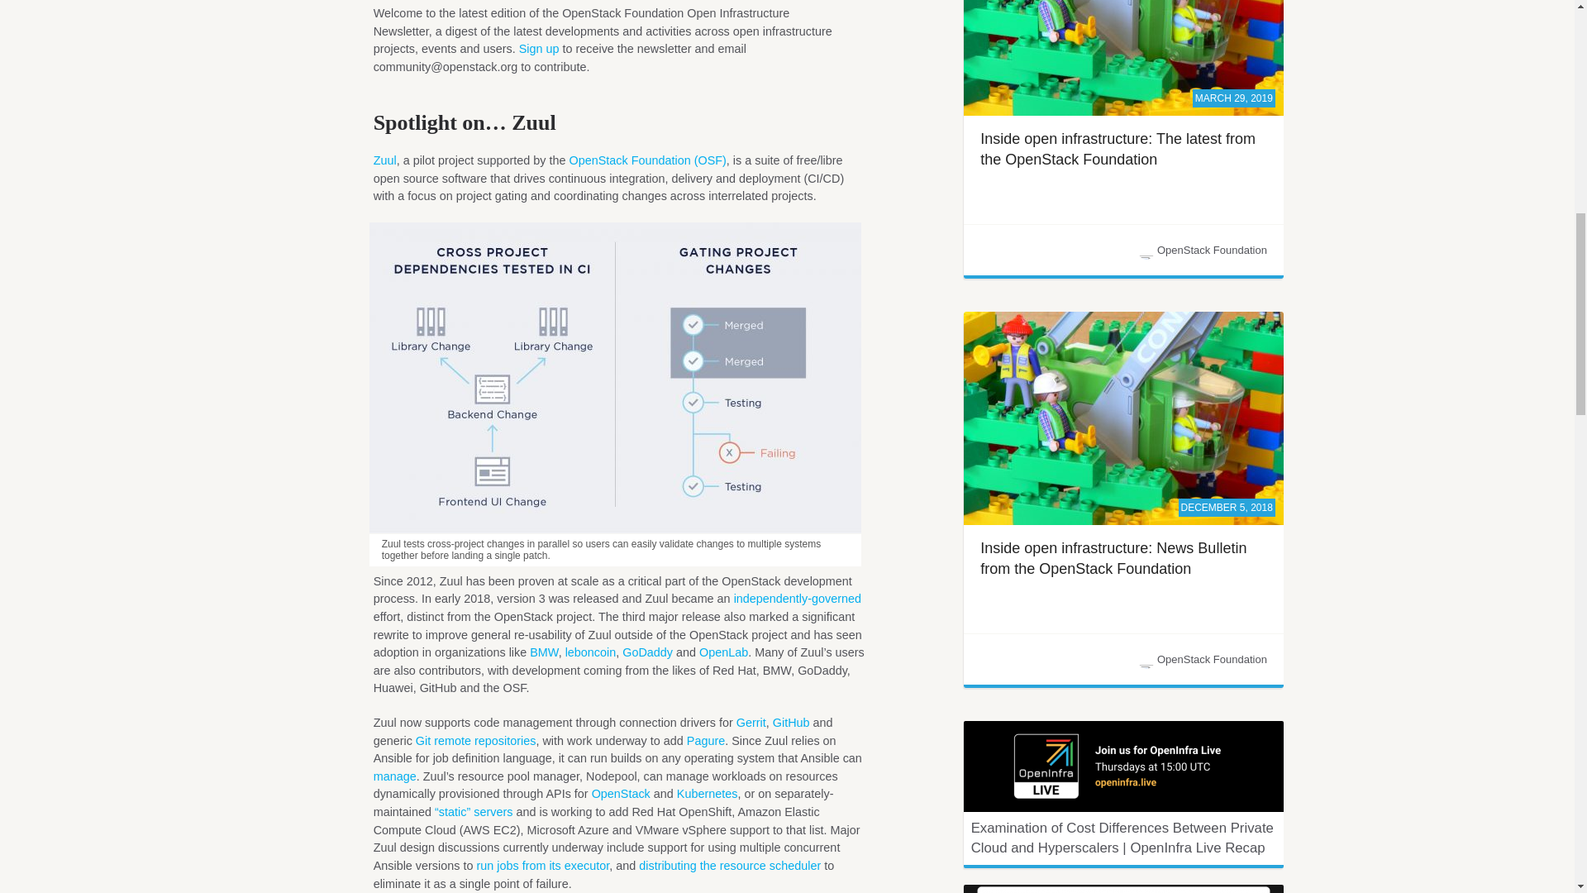 Image resolution: width=1587 pixels, height=893 pixels. I want to click on OpenStack, so click(622, 793).